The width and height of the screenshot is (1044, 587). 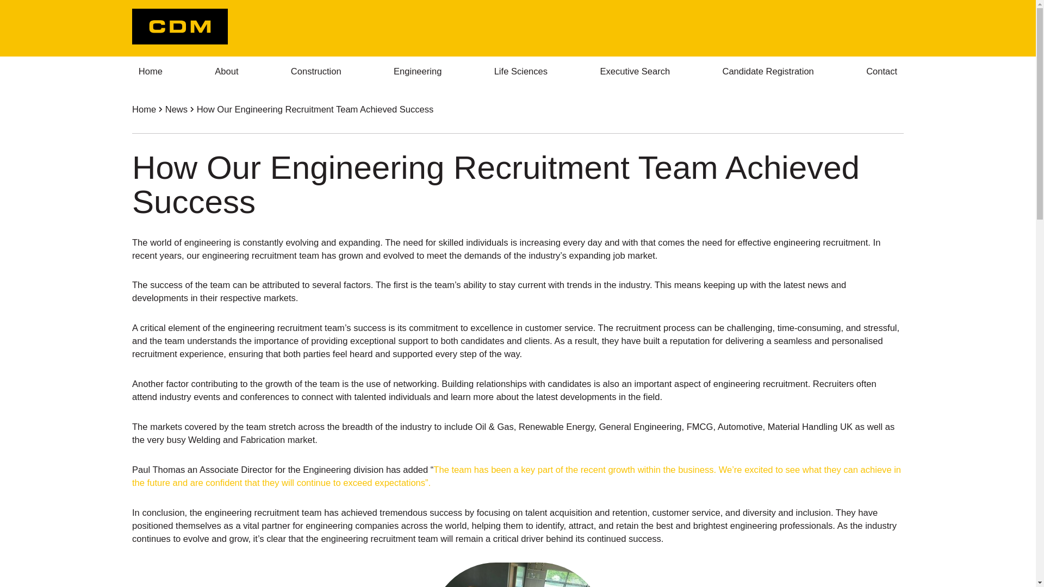 What do you see at coordinates (144, 109) in the screenshot?
I see `Home` at bounding box center [144, 109].